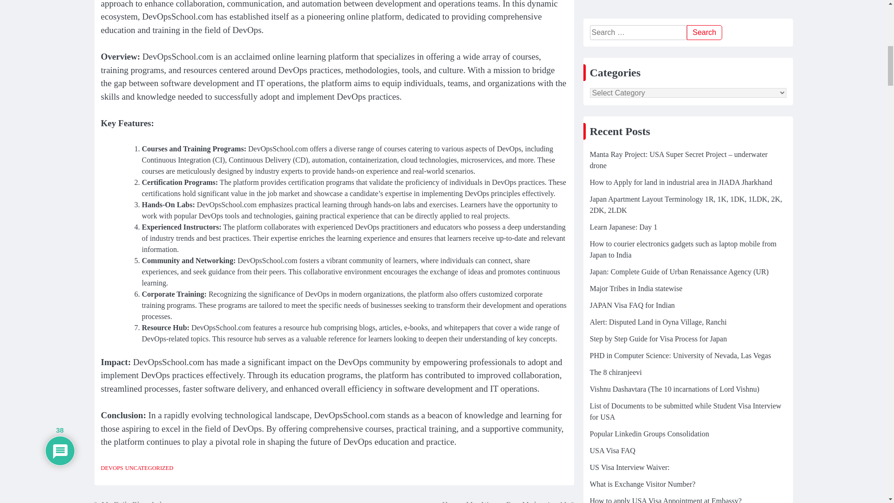 This screenshot has width=894, height=503. What do you see at coordinates (149, 468) in the screenshot?
I see `UNCATEGORIZED` at bounding box center [149, 468].